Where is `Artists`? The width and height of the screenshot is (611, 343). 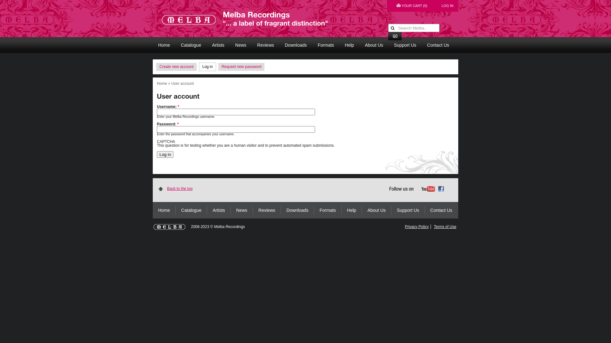 Artists is located at coordinates (219, 210).